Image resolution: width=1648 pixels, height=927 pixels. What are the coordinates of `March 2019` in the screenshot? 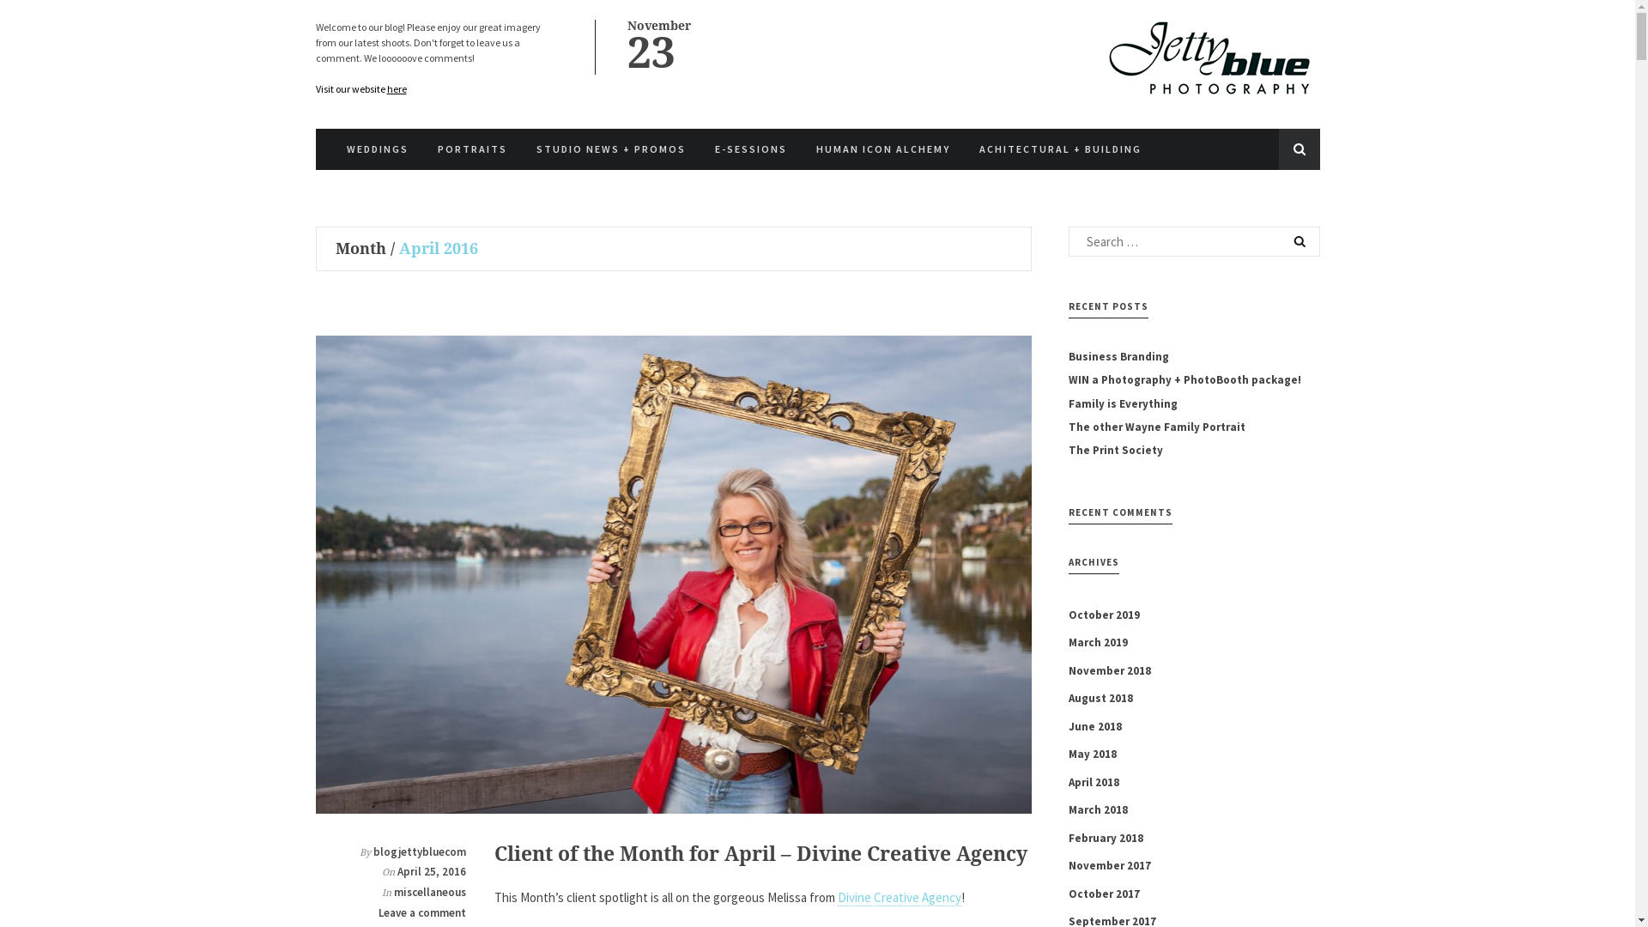 It's located at (1099, 644).